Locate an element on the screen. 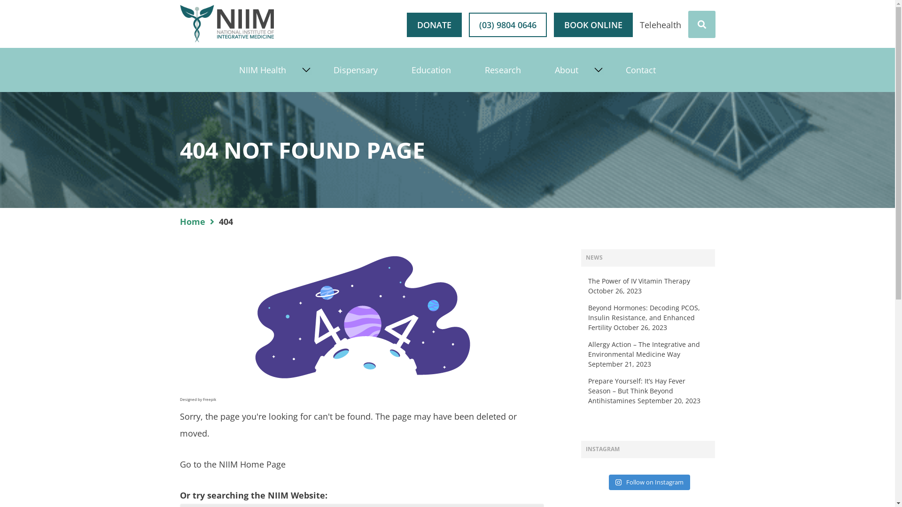  NIIM Health is located at coordinates (263, 70).